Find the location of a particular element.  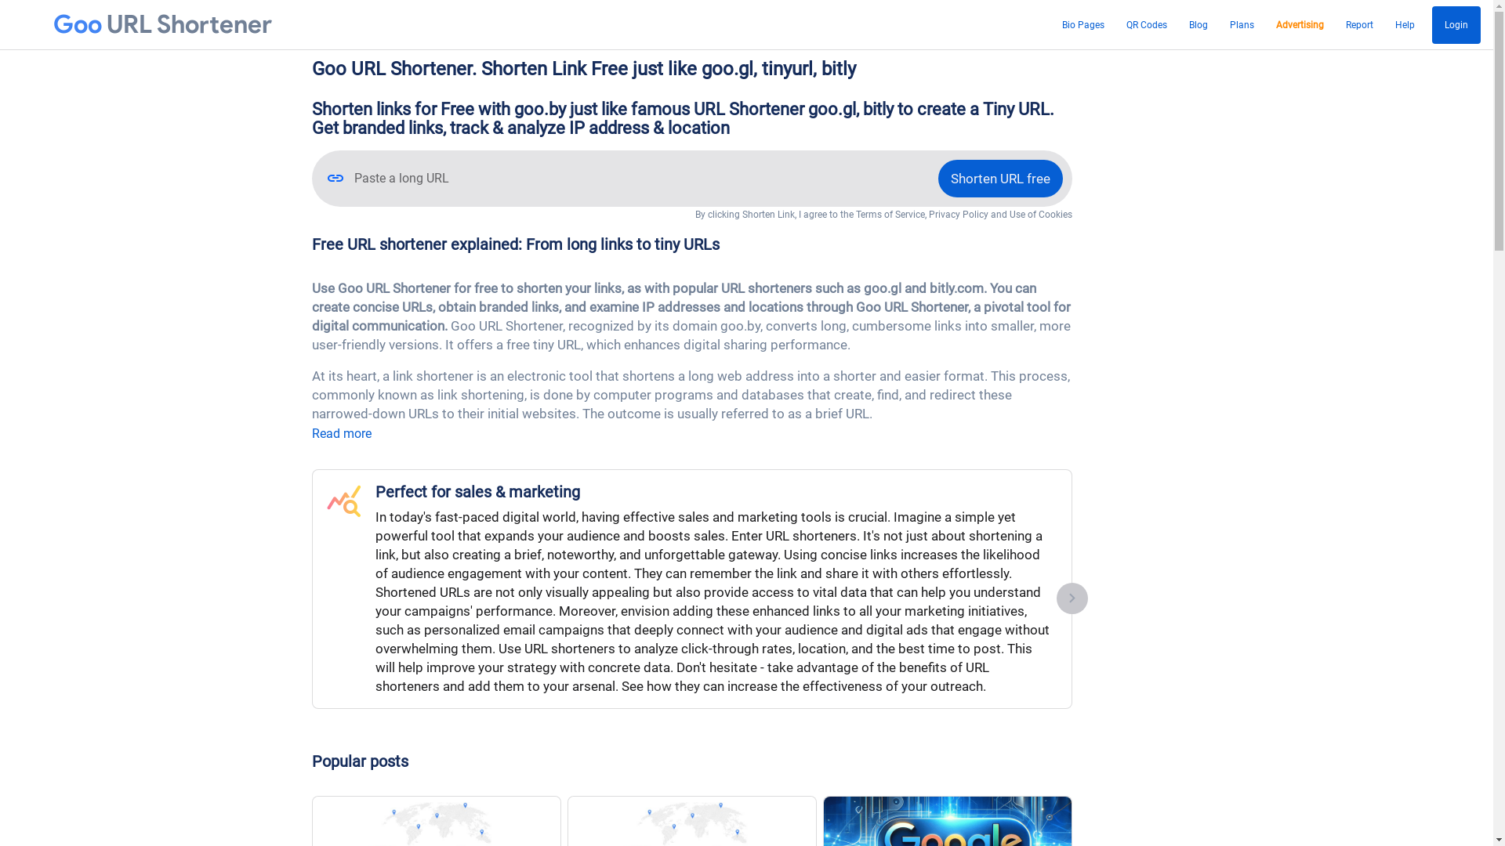

Shorten URL free is located at coordinates (1000, 179).